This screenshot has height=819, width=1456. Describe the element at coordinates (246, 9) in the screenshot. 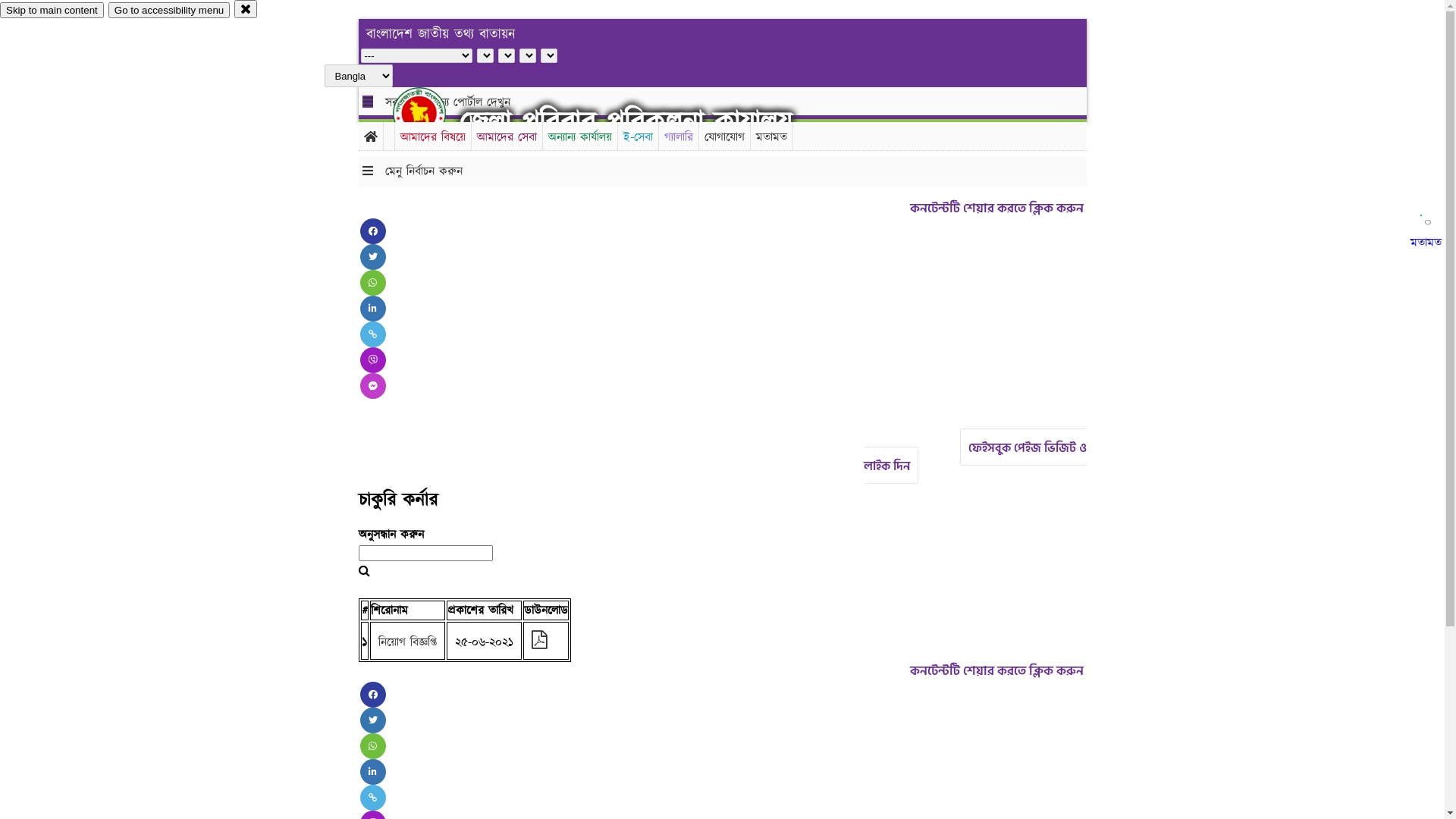

I see `close` at that location.